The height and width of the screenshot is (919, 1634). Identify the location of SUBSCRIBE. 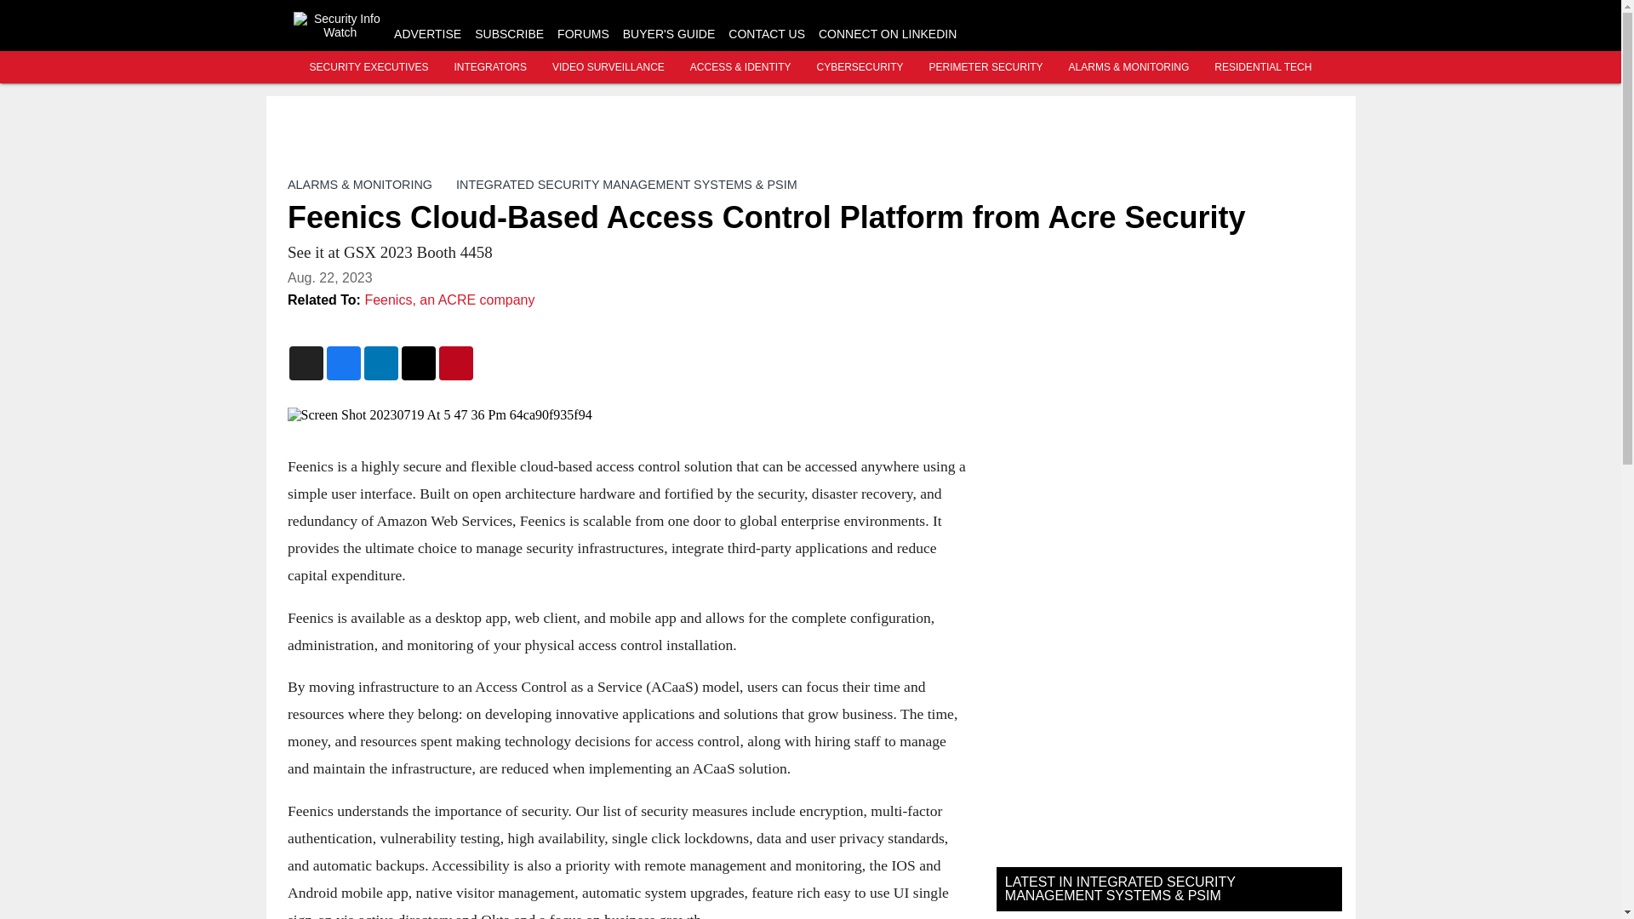
(509, 34).